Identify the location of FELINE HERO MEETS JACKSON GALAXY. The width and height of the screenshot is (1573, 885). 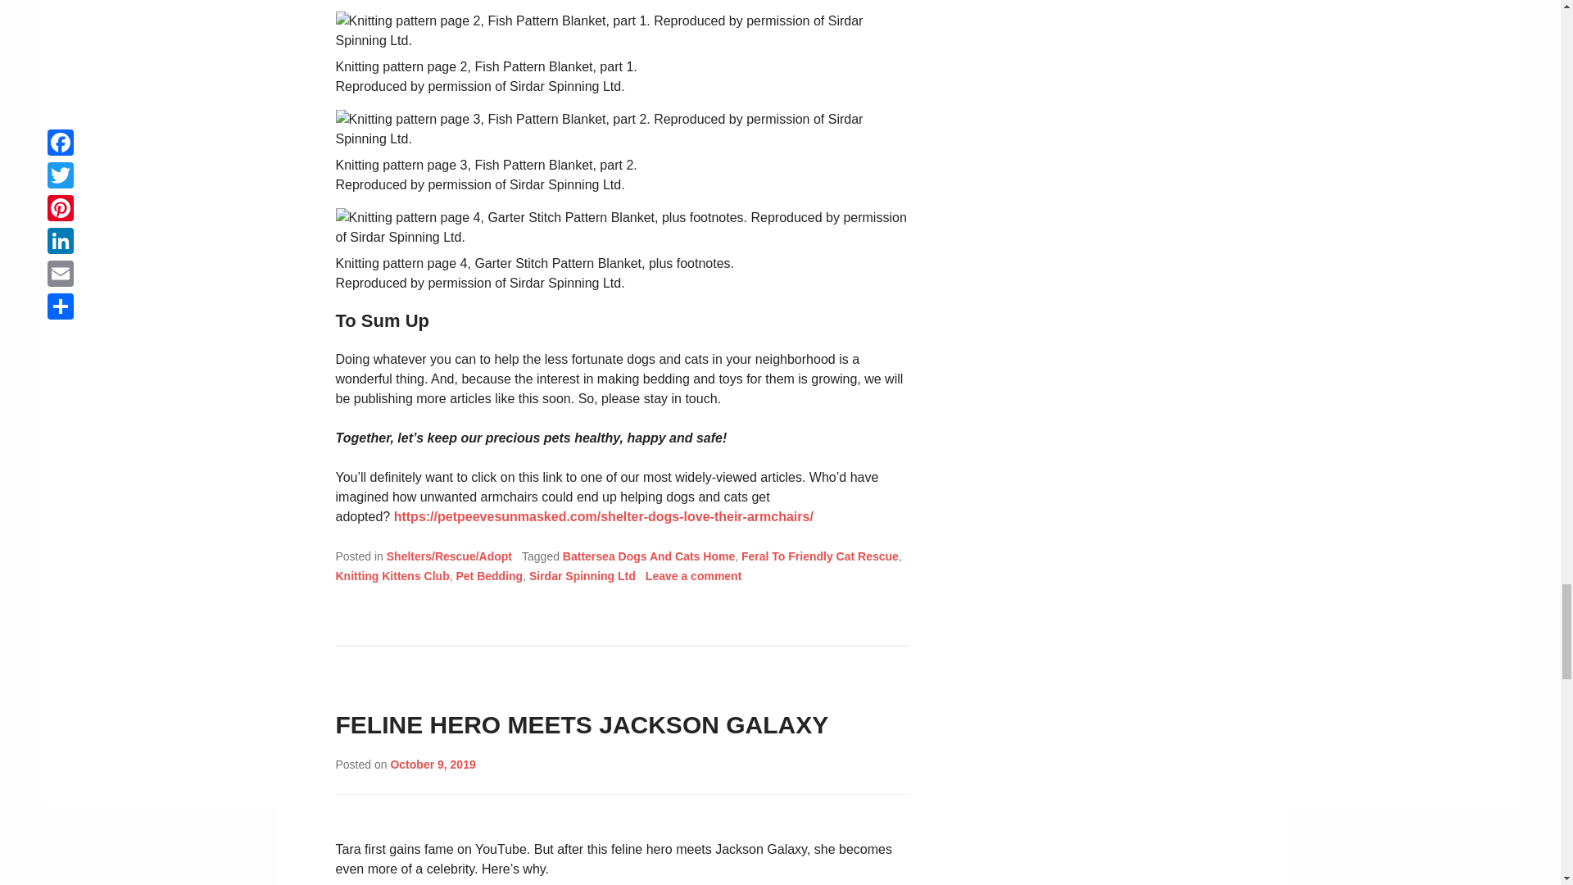
(582, 724).